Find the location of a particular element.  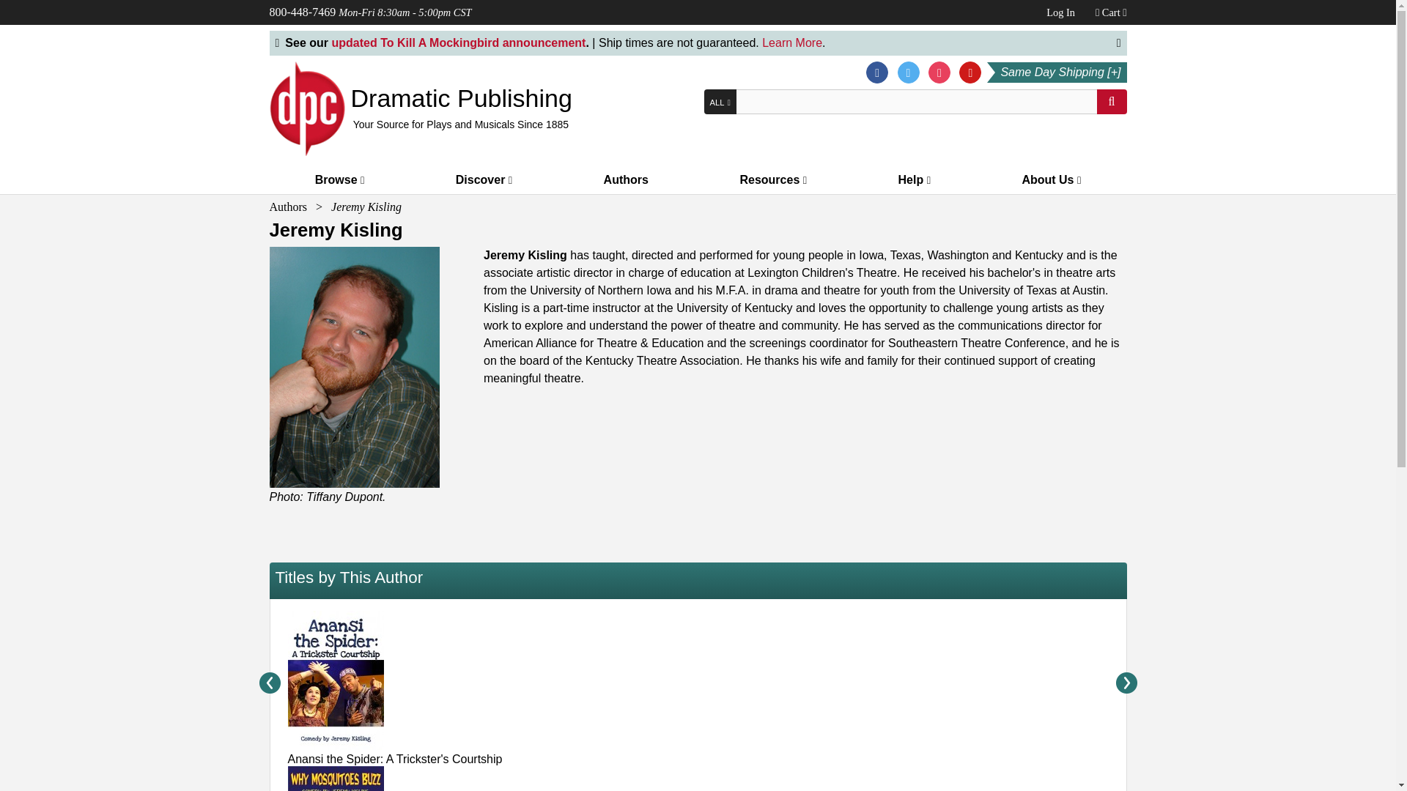

Learn More is located at coordinates (791, 42).